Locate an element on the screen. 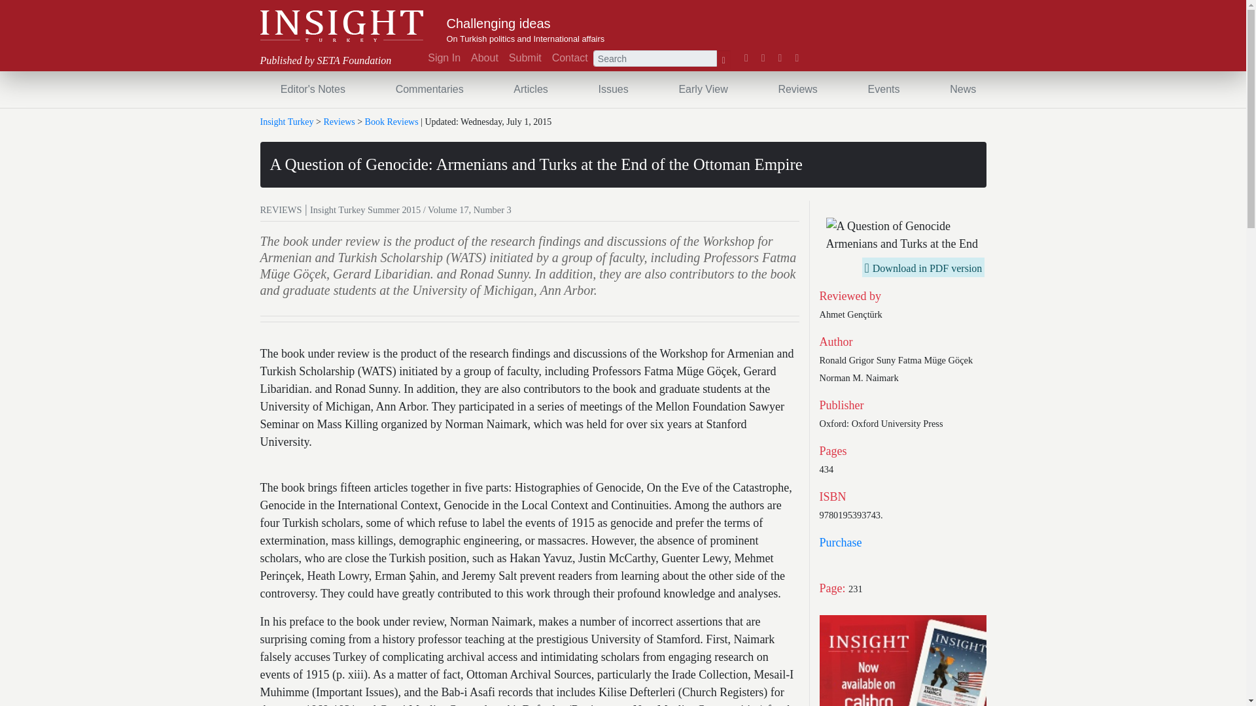 The image size is (1256, 706). Submit is located at coordinates (525, 58).